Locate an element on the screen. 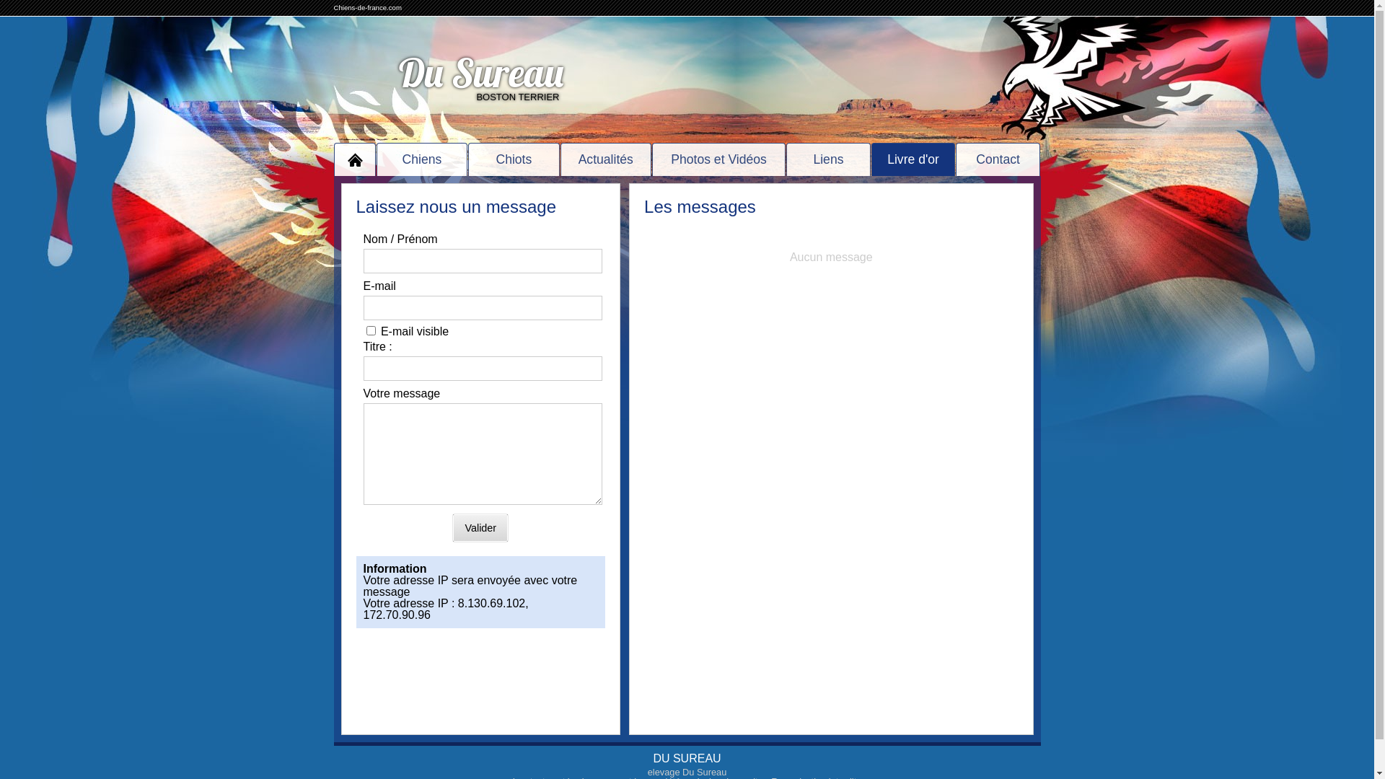  Liens is located at coordinates (828, 159).